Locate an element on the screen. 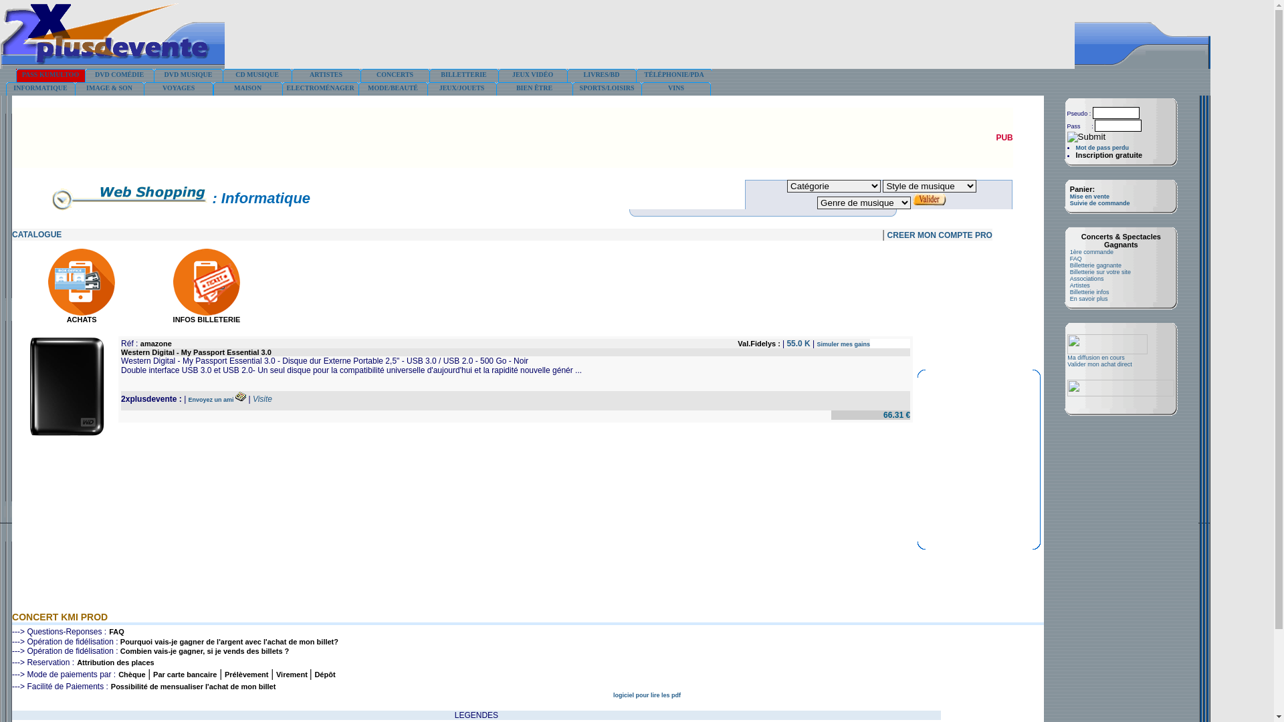 This screenshot has width=1284, height=722. DVD MUSIQUE is located at coordinates (189, 76).